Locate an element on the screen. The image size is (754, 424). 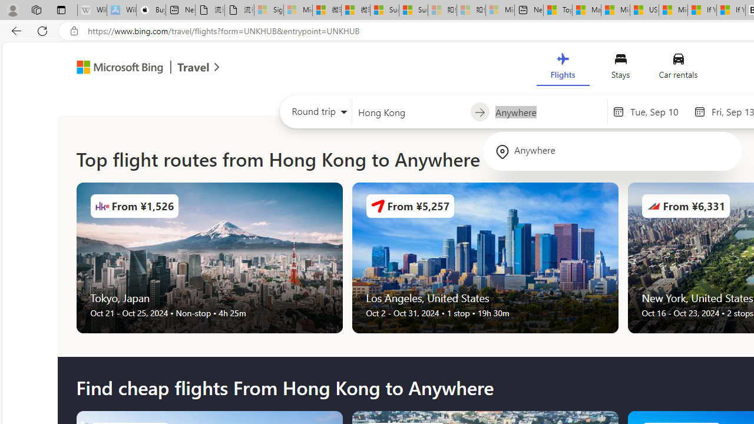
to is located at coordinates (479, 112).